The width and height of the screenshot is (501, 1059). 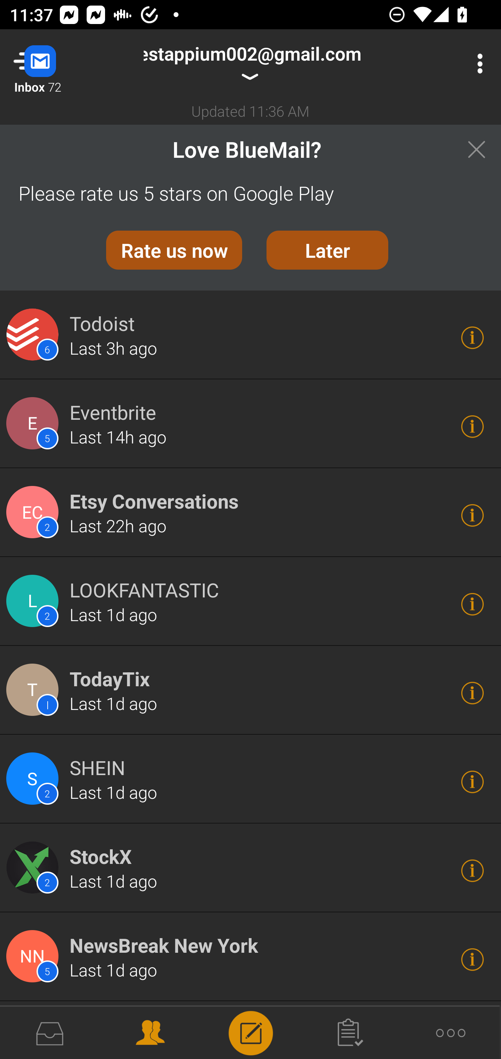 I want to click on testappium002@gmail.com, so click(x=255, y=63).